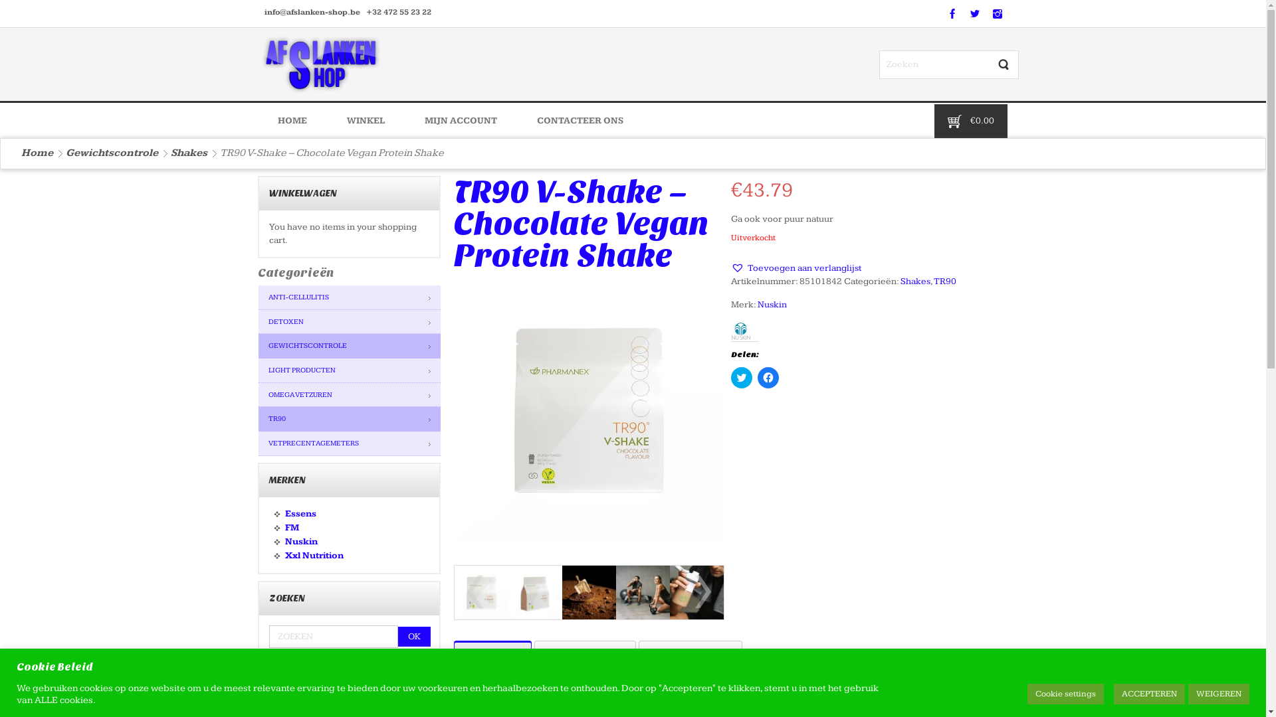 The image size is (1276, 717). I want to click on Gewichtscontrole, so click(112, 153).